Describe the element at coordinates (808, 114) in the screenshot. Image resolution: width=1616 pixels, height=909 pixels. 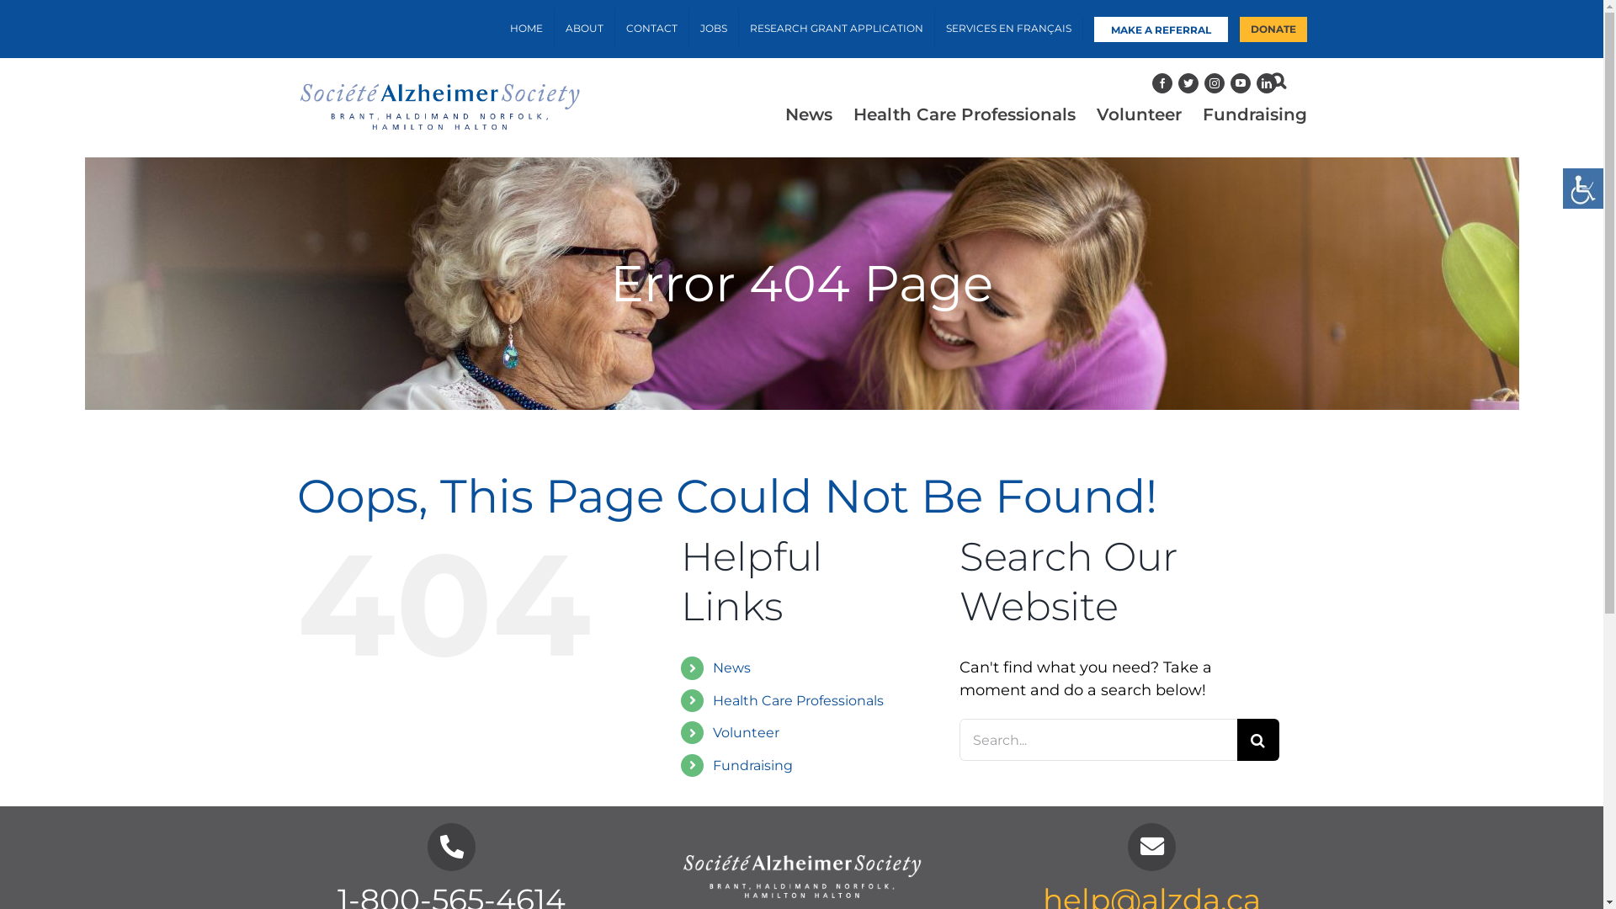
I see `News` at that location.